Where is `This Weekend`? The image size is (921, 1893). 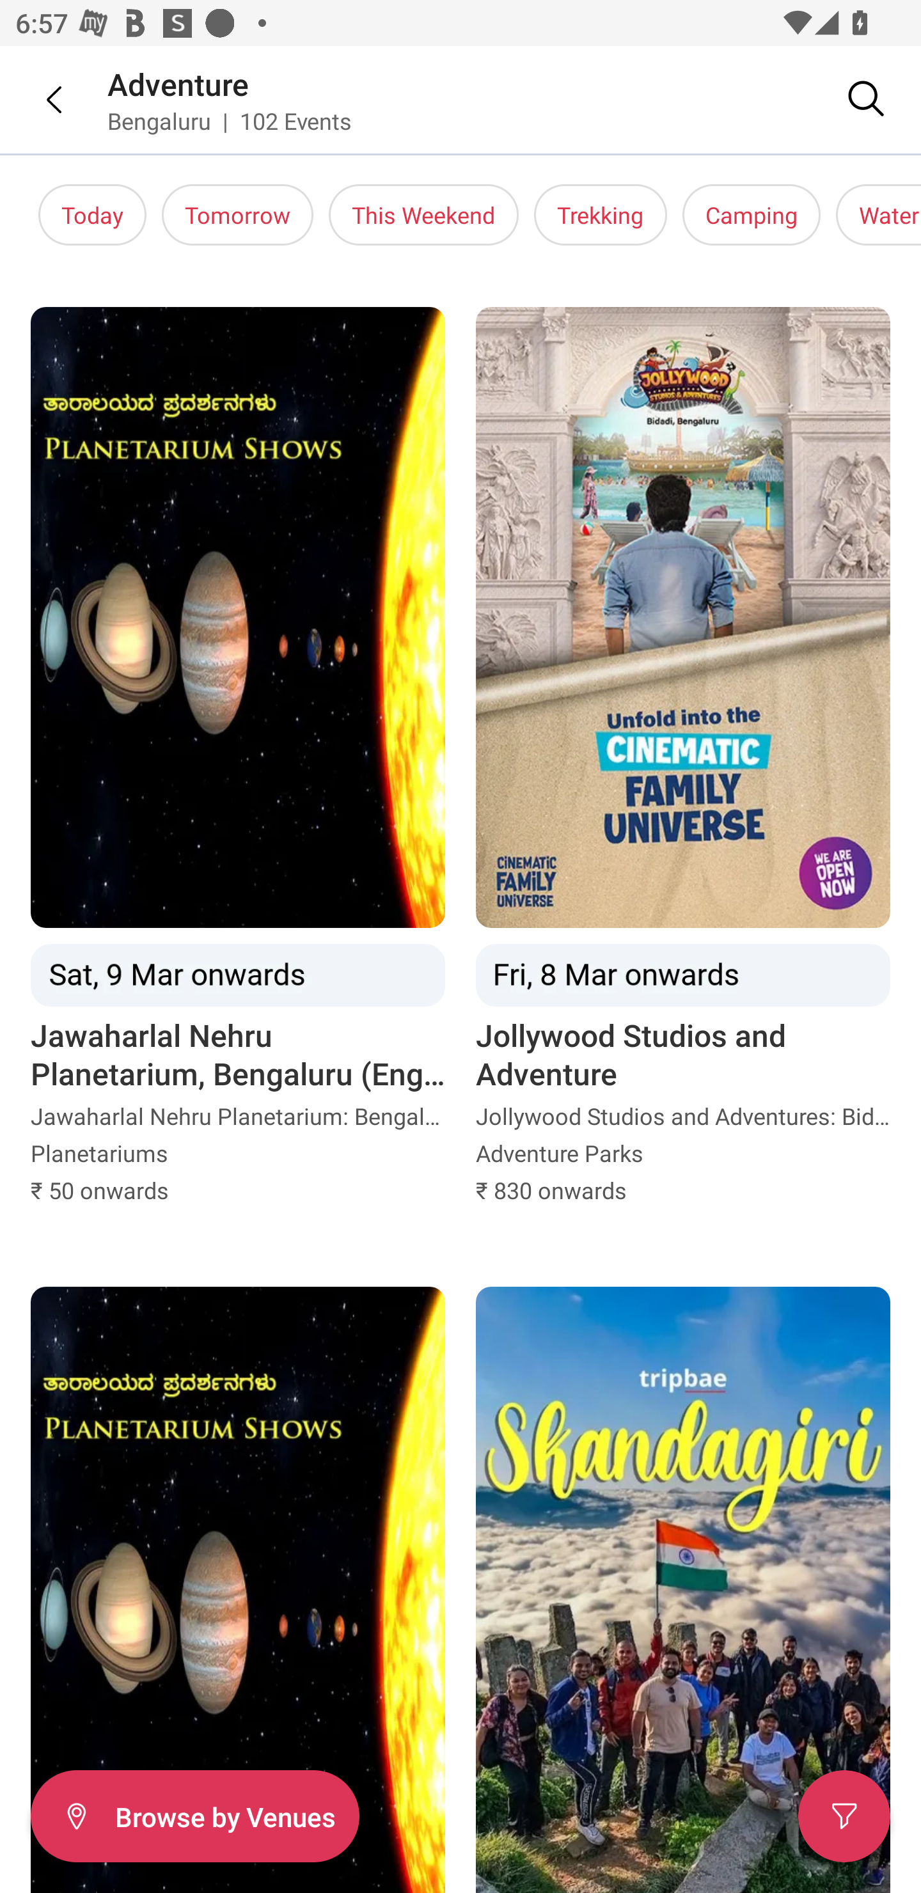
This Weekend is located at coordinates (423, 215).